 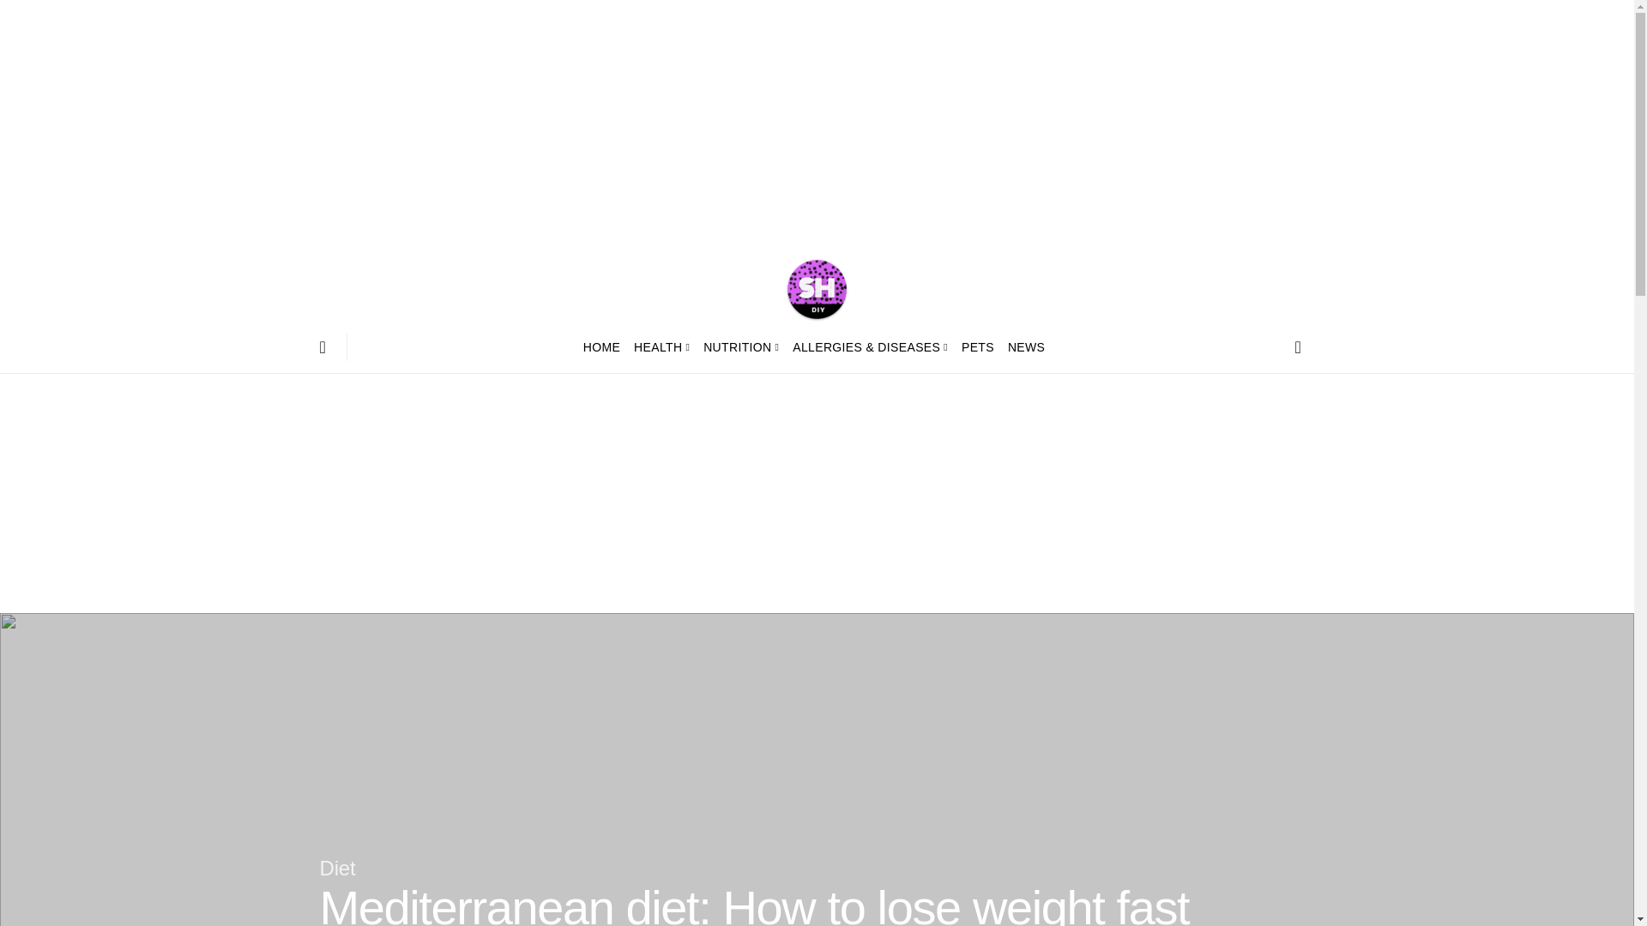 What do you see at coordinates (662, 346) in the screenshot?
I see `HEALTH` at bounding box center [662, 346].